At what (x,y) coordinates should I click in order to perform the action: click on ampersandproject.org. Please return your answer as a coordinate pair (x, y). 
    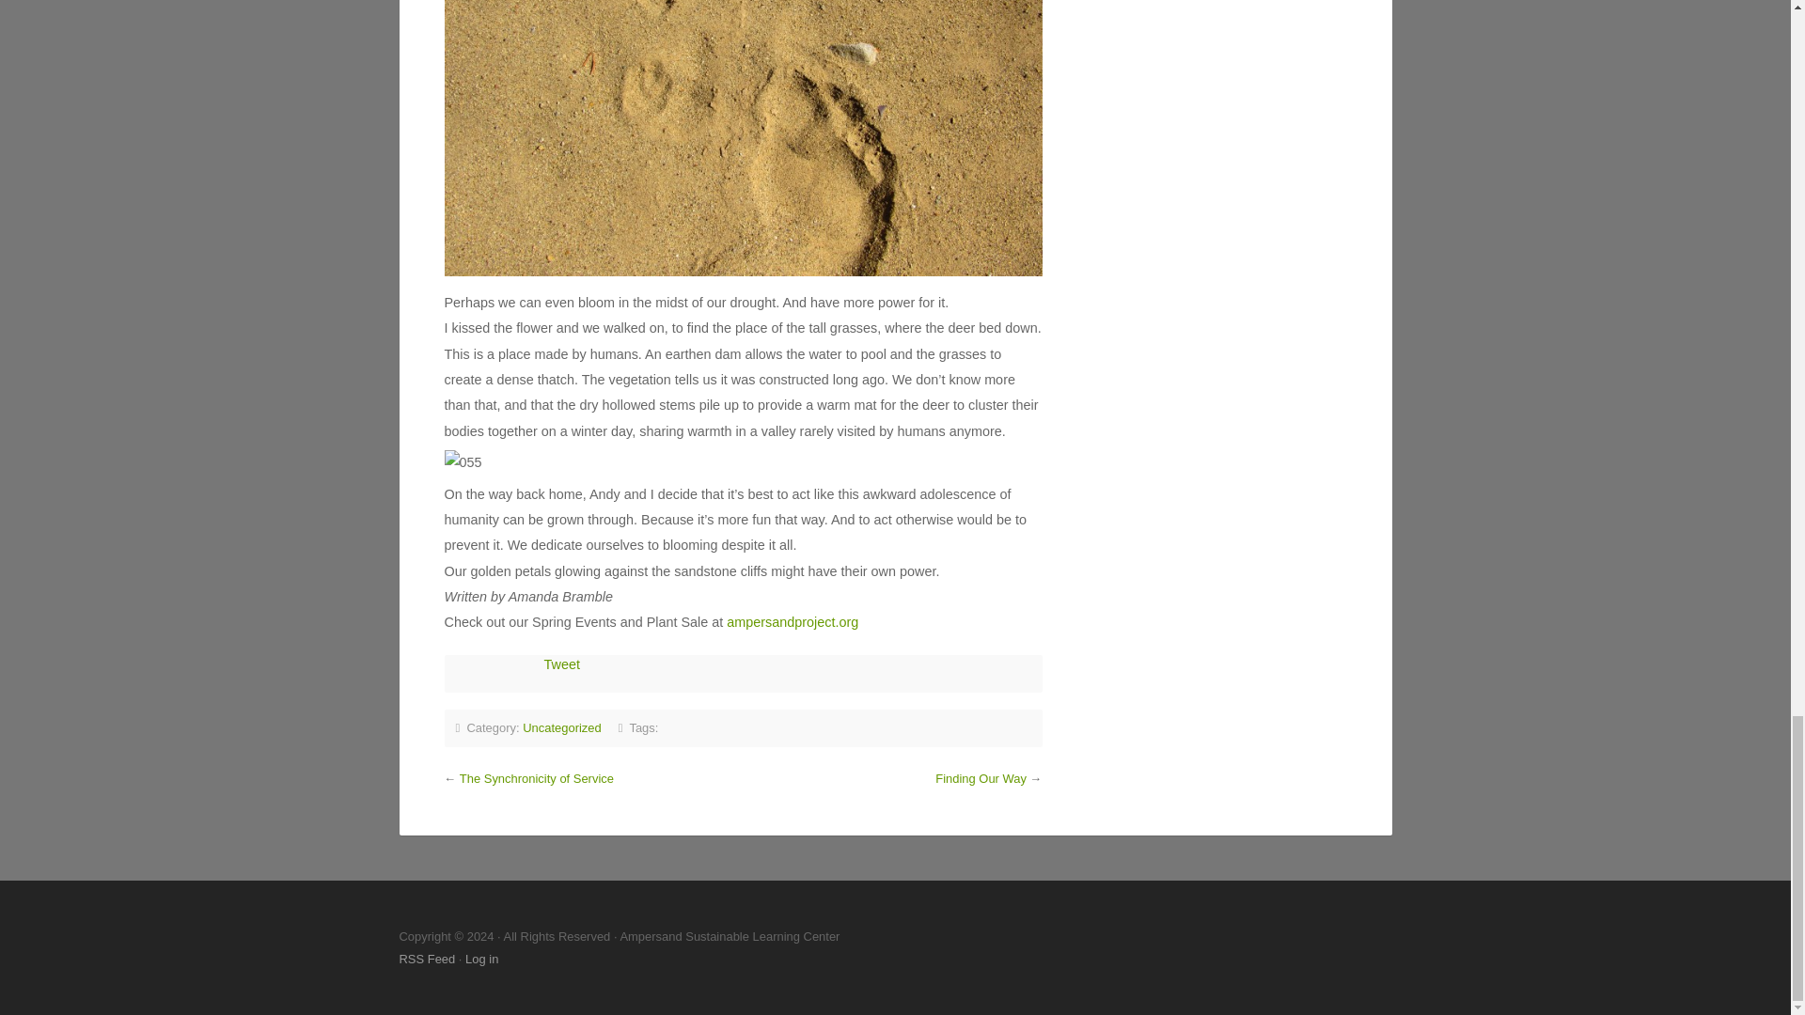
    Looking at the image, I should click on (793, 622).